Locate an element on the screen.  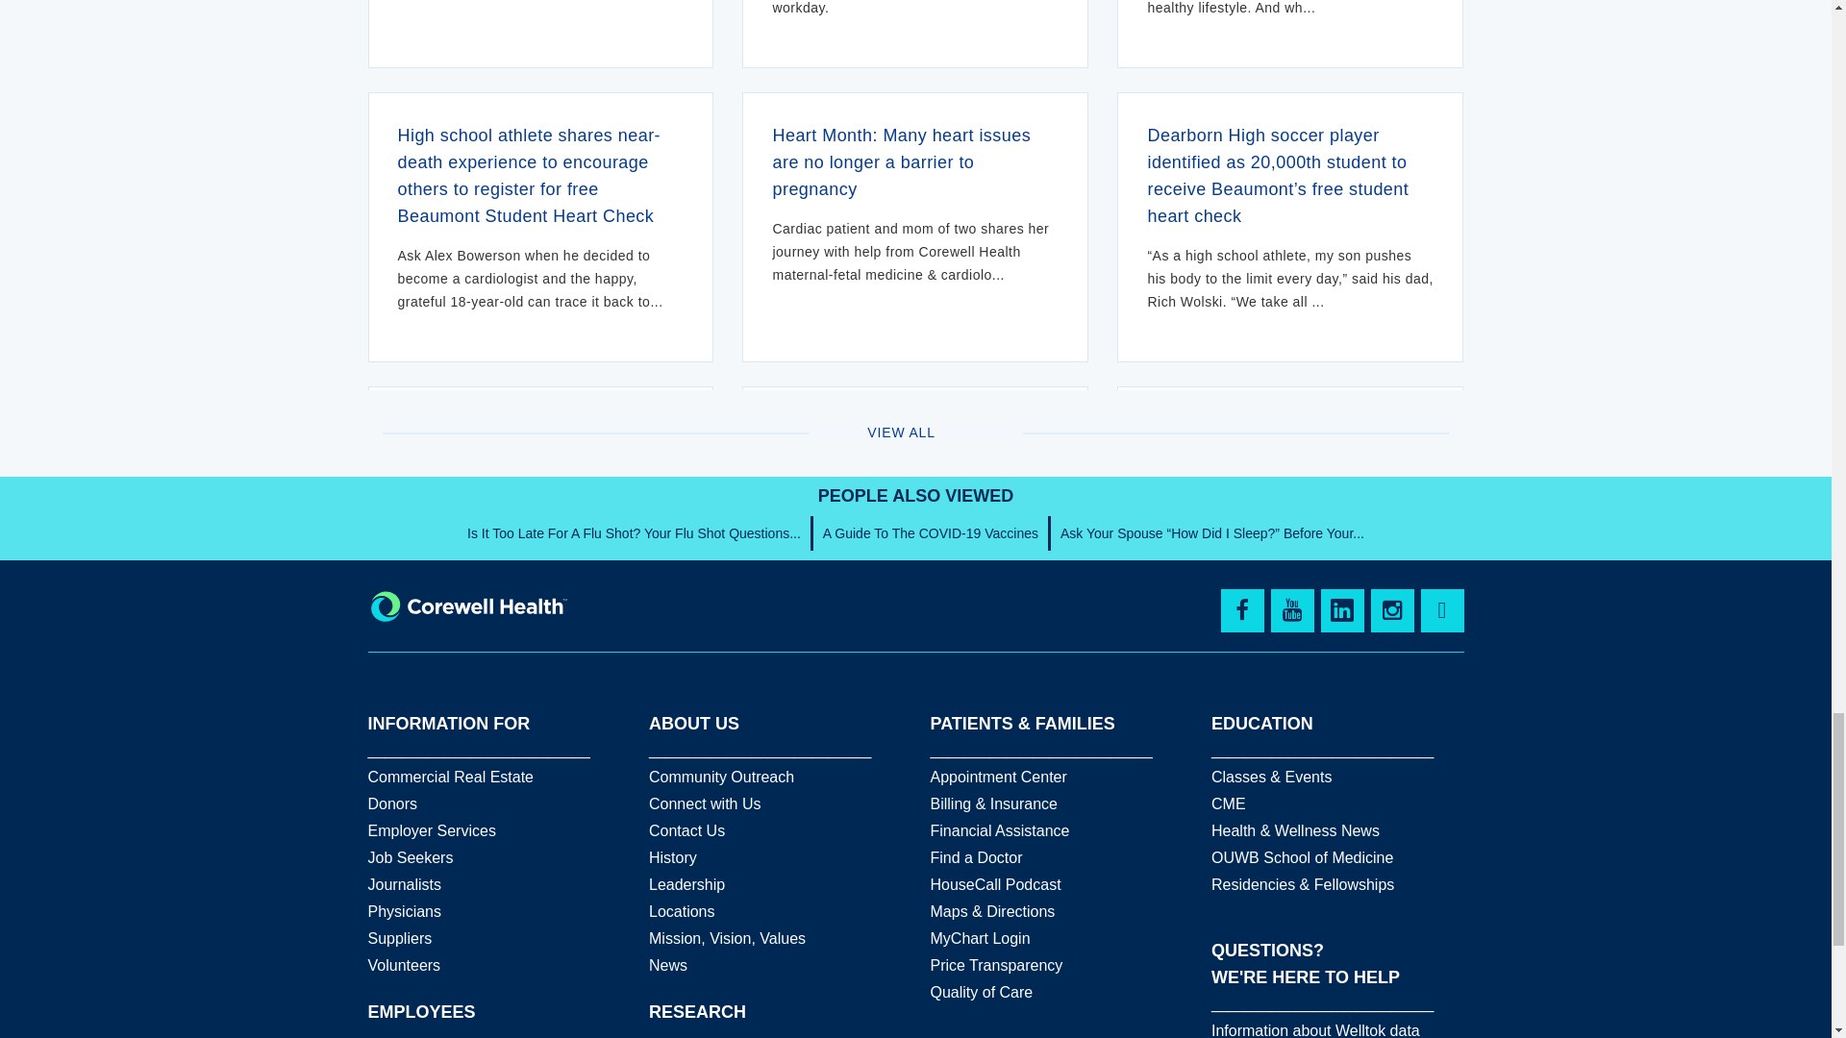
Back to home page is located at coordinates (467, 605).